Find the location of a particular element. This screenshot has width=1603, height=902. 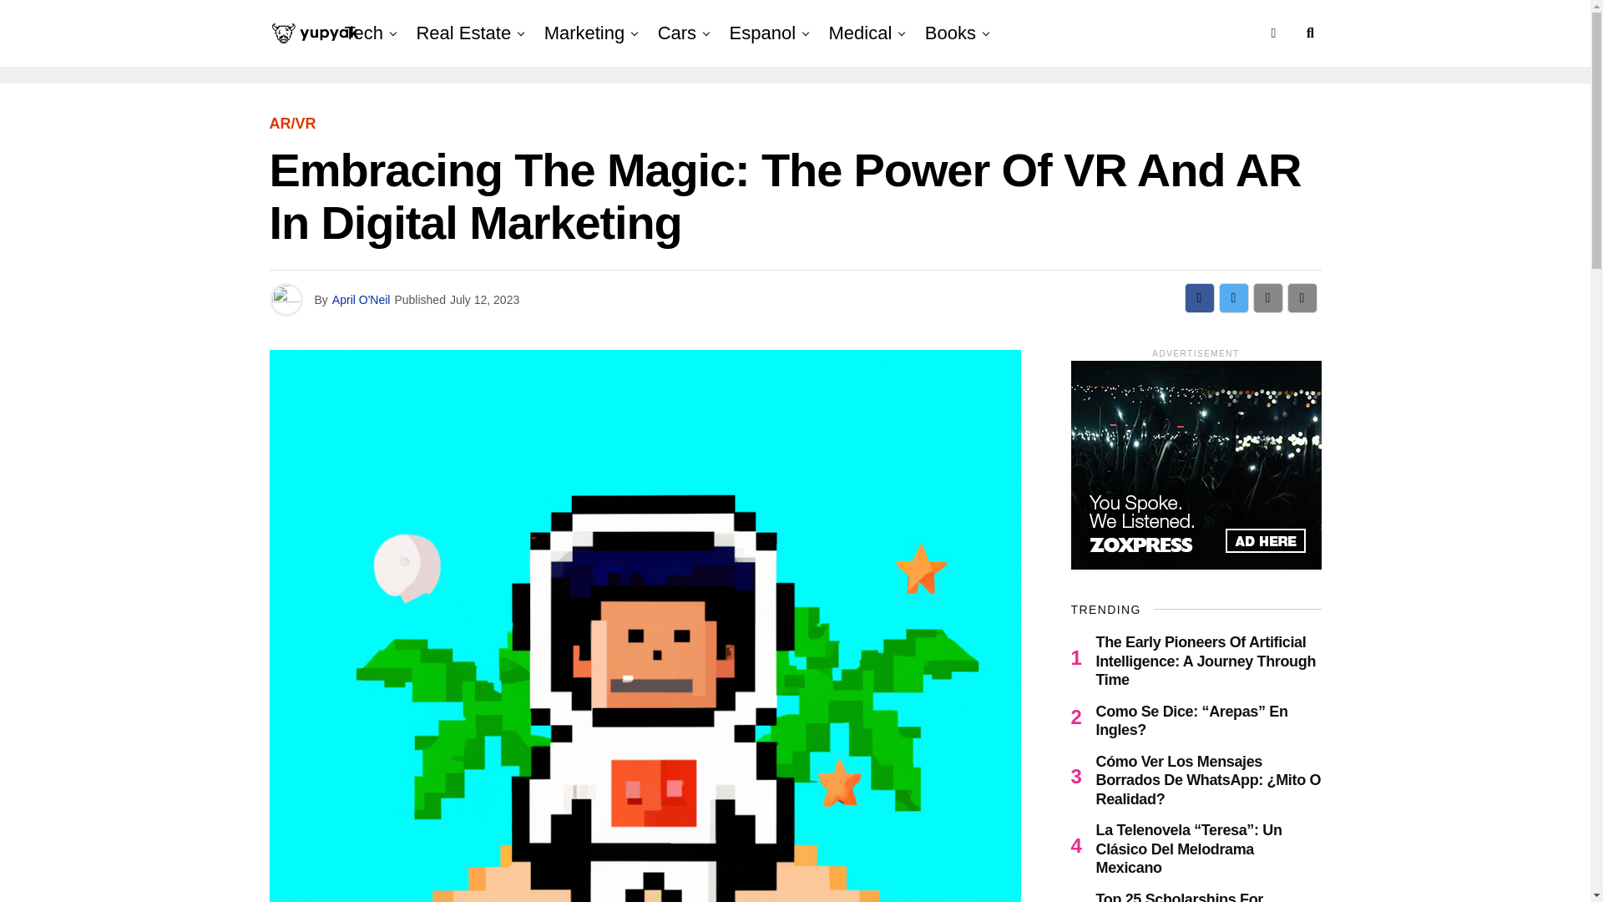

Tech is located at coordinates (367, 33).